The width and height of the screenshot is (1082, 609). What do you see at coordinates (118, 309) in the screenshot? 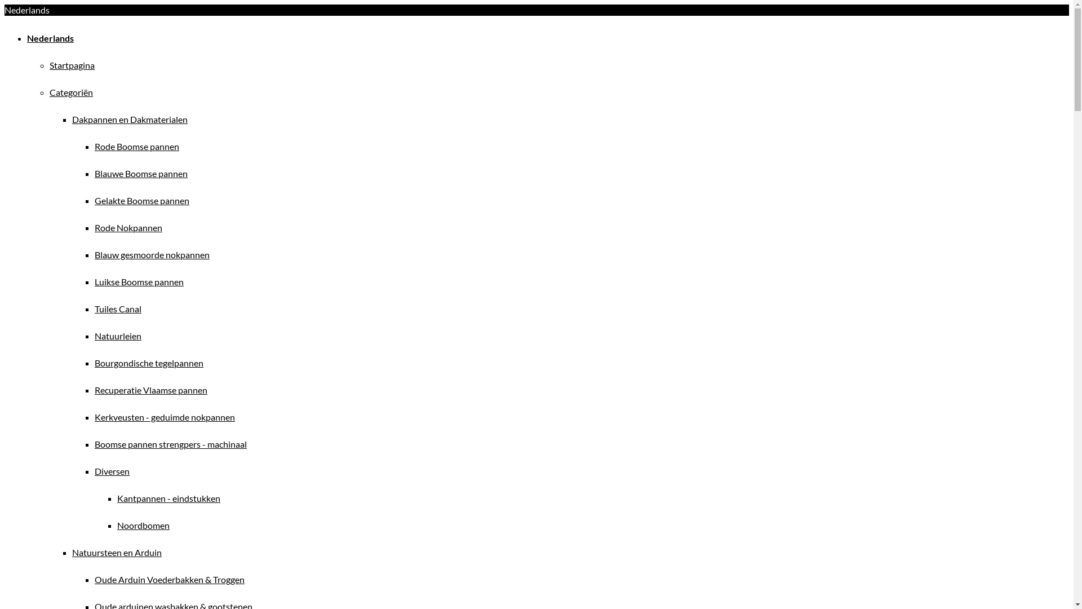
I see `Tuiles Canal` at bounding box center [118, 309].